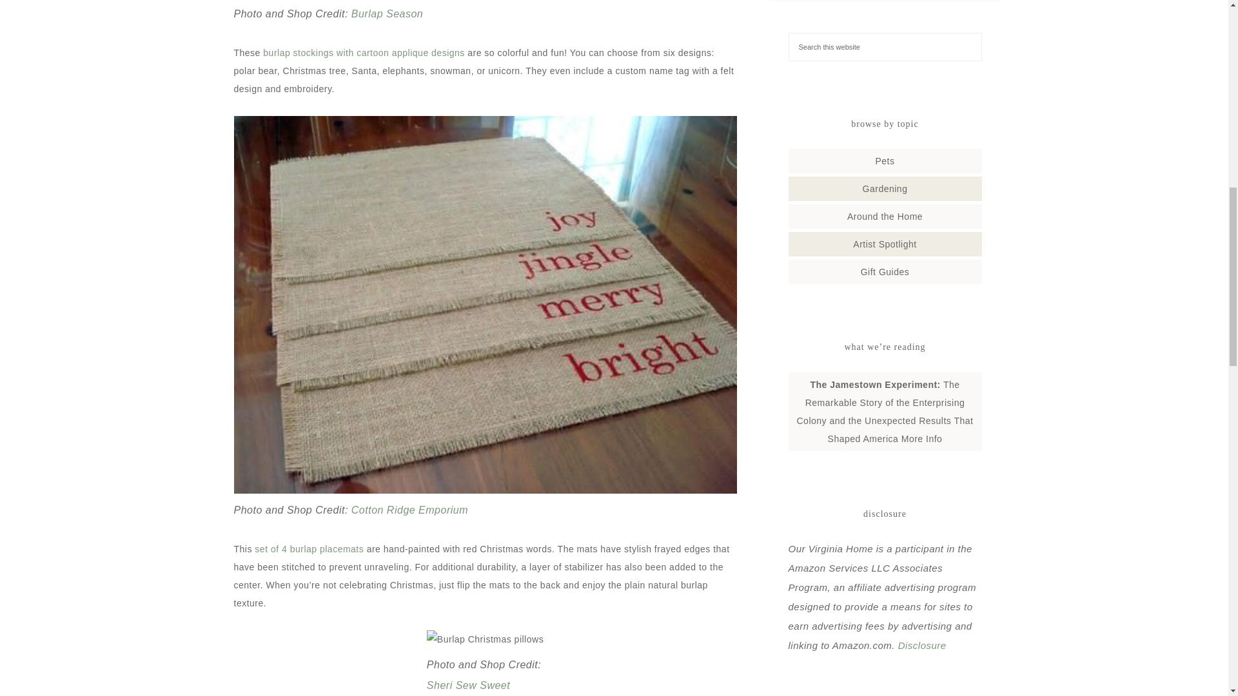 The width and height of the screenshot is (1238, 696). Describe the element at coordinates (364, 53) in the screenshot. I see `burlap stockings with cartoon applique designs` at that location.